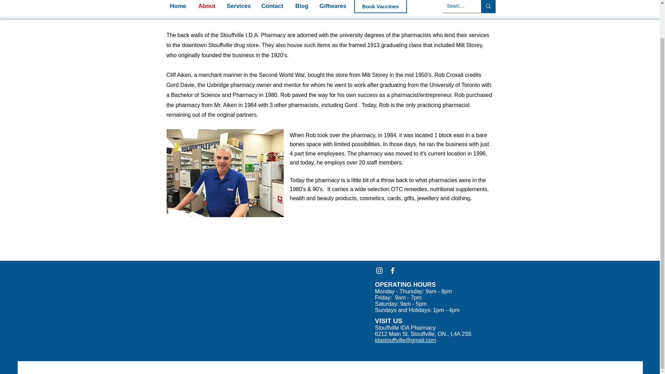 This screenshot has height=374, width=665. Describe the element at coordinates (275, 6) in the screenshot. I see `Contact` at that location.